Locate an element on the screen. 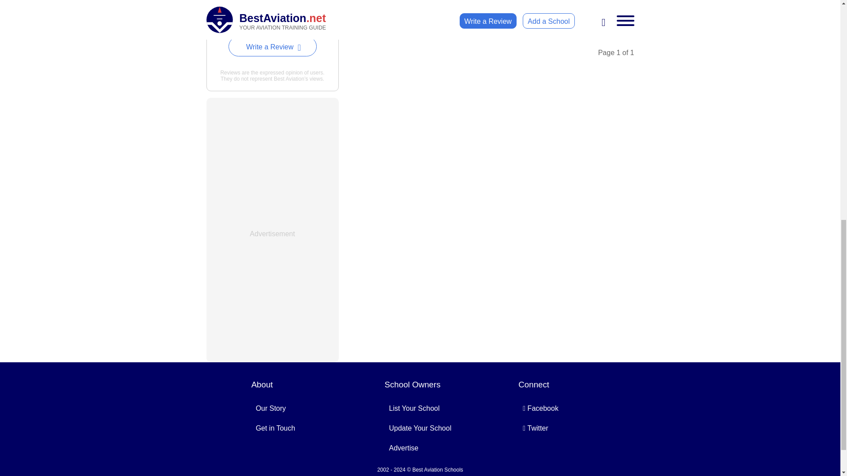 This screenshot has width=847, height=476. Facebook is located at coordinates (541, 408).